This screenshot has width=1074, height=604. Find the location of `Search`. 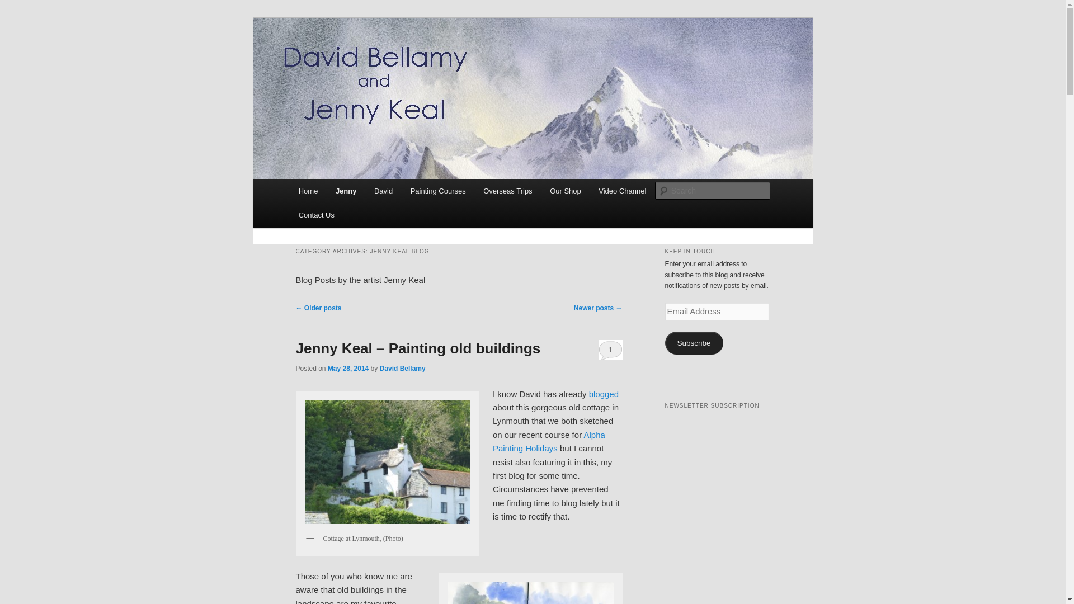

Search is located at coordinates (18, 6).